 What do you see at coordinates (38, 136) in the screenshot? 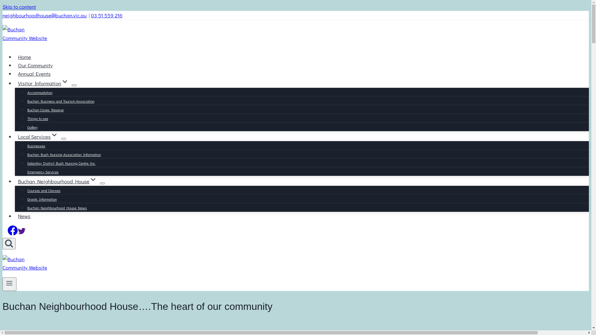
I see `Local ServicesExpand` at bounding box center [38, 136].